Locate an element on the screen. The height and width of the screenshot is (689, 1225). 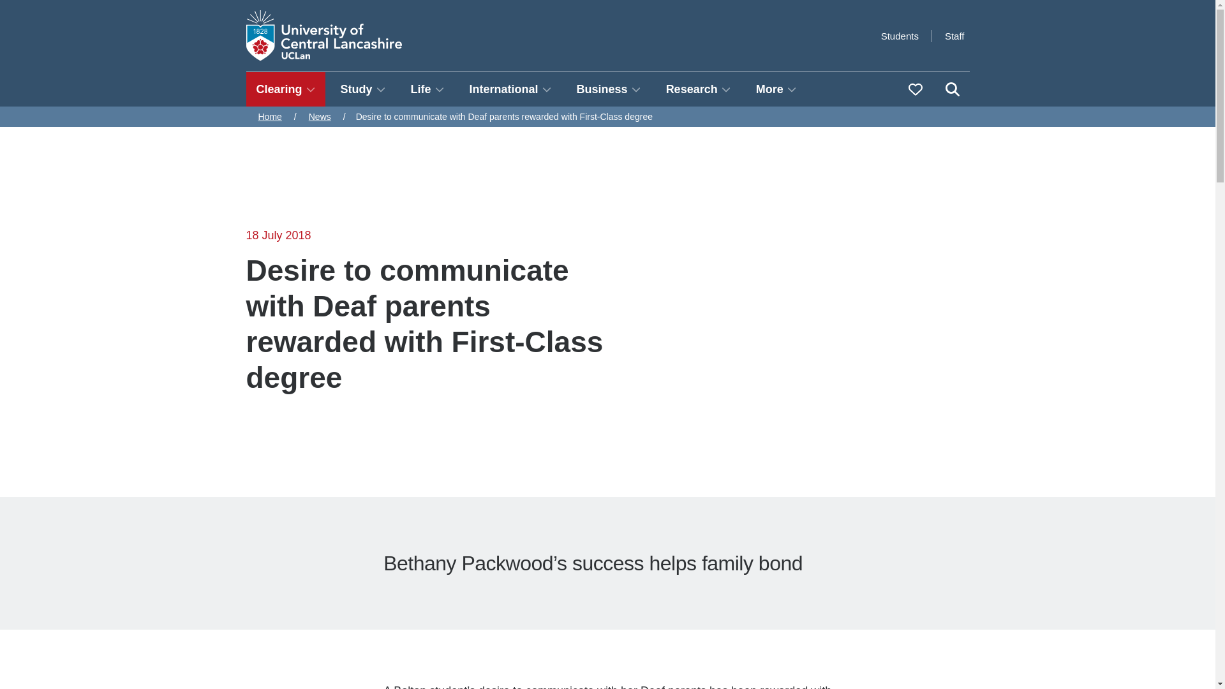
Staff is located at coordinates (954, 36).